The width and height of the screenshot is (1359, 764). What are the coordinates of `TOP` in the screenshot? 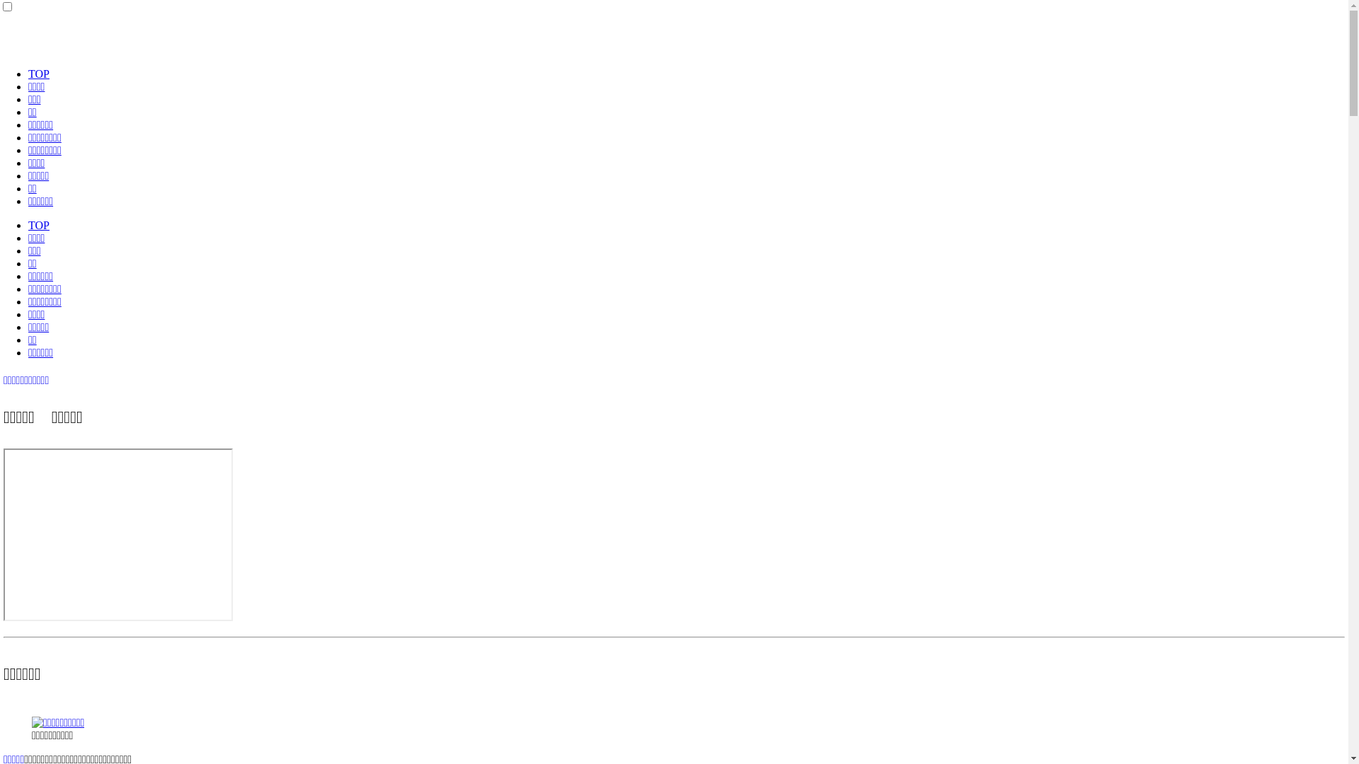 It's located at (39, 74).